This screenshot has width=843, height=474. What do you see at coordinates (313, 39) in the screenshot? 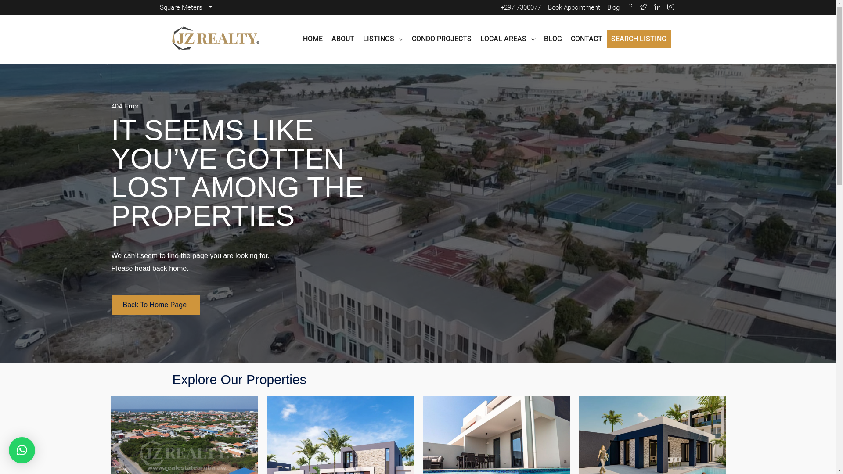
I see `HOME` at bounding box center [313, 39].